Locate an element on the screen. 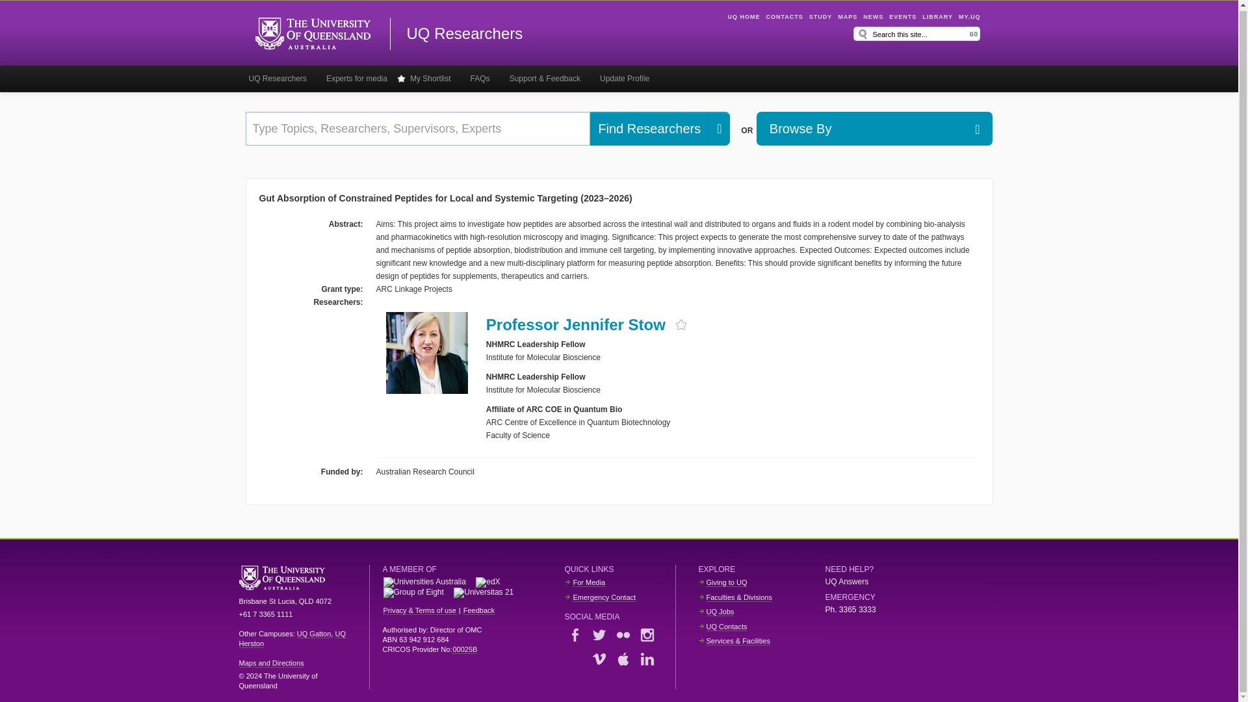 The width and height of the screenshot is (1248, 702). Search this site... is located at coordinates (918, 34).